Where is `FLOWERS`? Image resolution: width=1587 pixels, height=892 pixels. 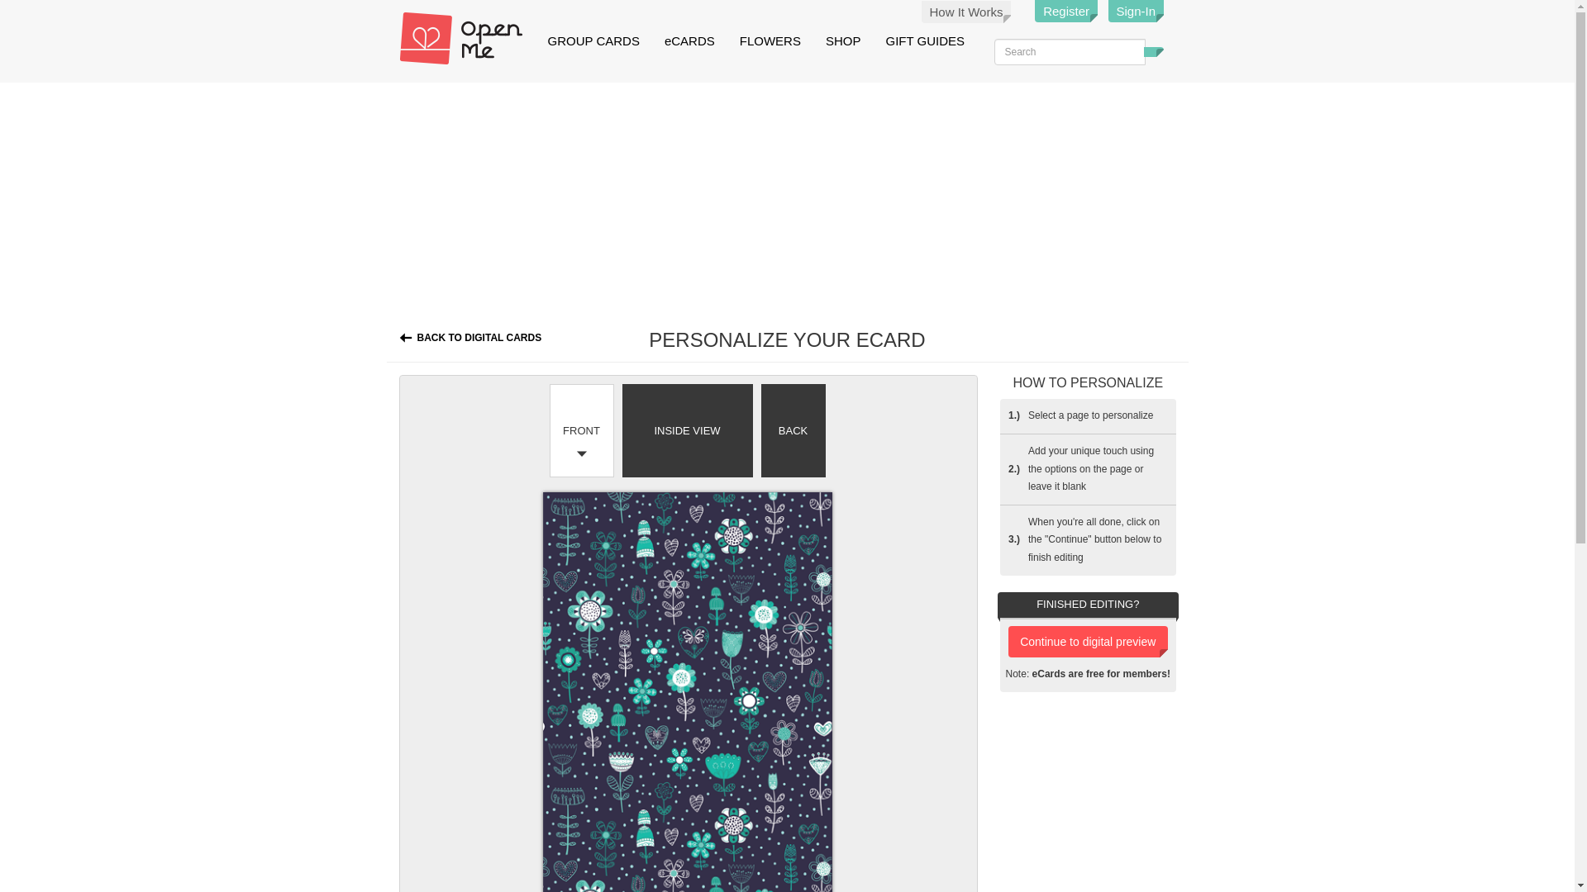
FLOWERS is located at coordinates (770, 41).